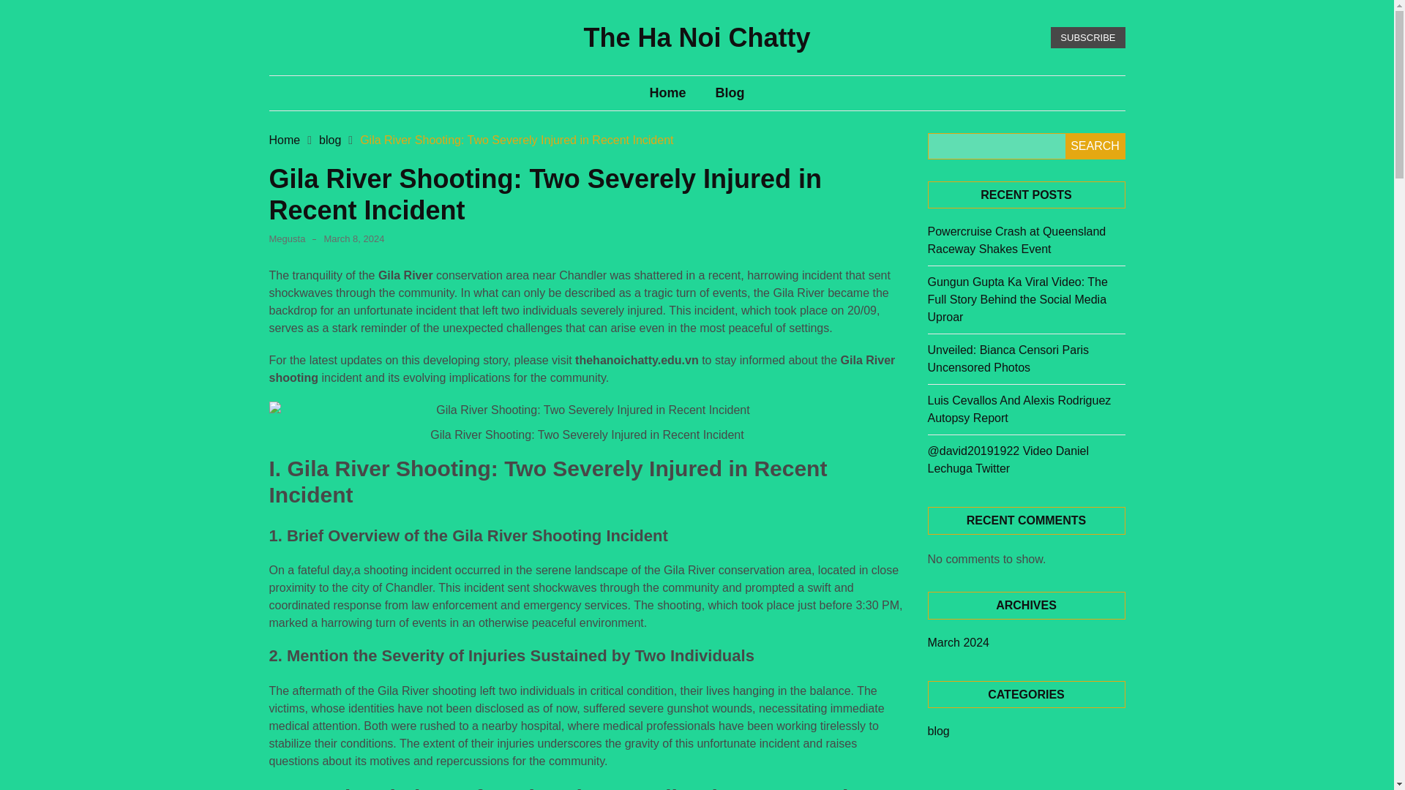  I want to click on Unveiled: Bianca Censori Paris Uncensored Photos, so click(1008, 358).